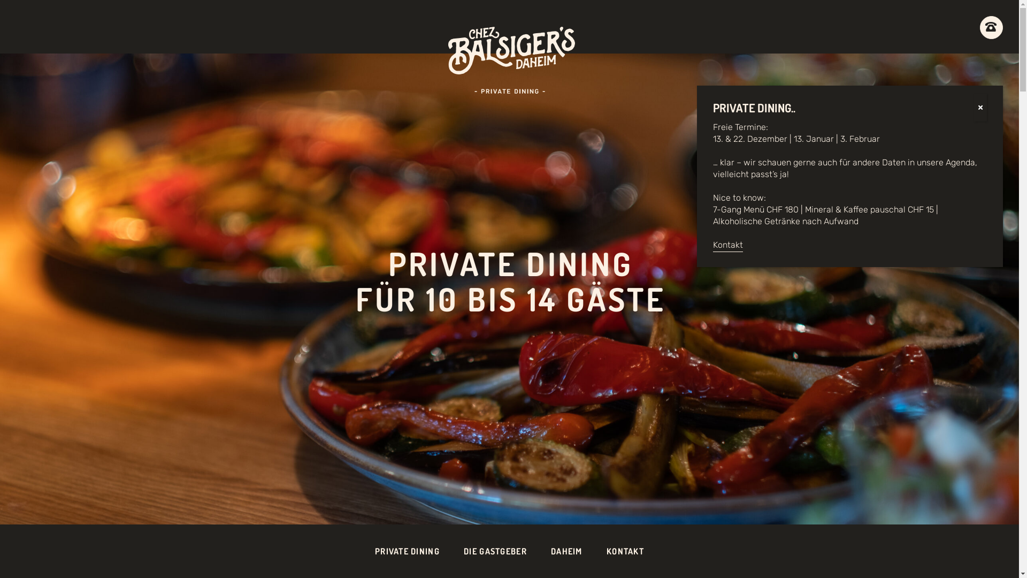  I want to click on Kontakt, so click(728, 245).